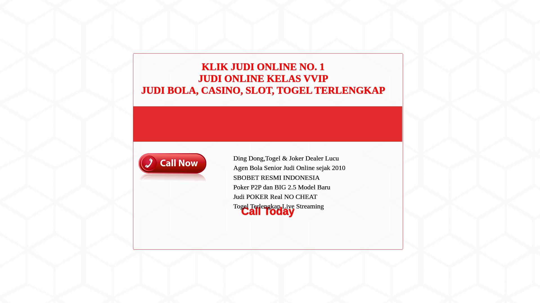 Image resolution: width=540 pixels, height=303 pixels. I want to click on Blog, so click(362, 189).